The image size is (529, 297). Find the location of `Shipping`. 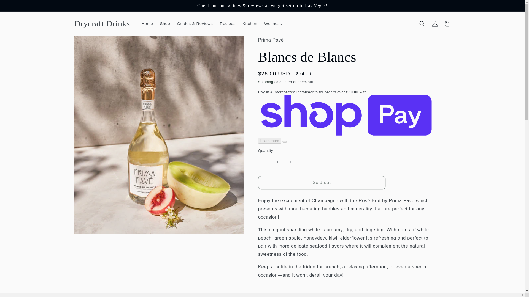

Shipping is located at coordinates (266, 82).